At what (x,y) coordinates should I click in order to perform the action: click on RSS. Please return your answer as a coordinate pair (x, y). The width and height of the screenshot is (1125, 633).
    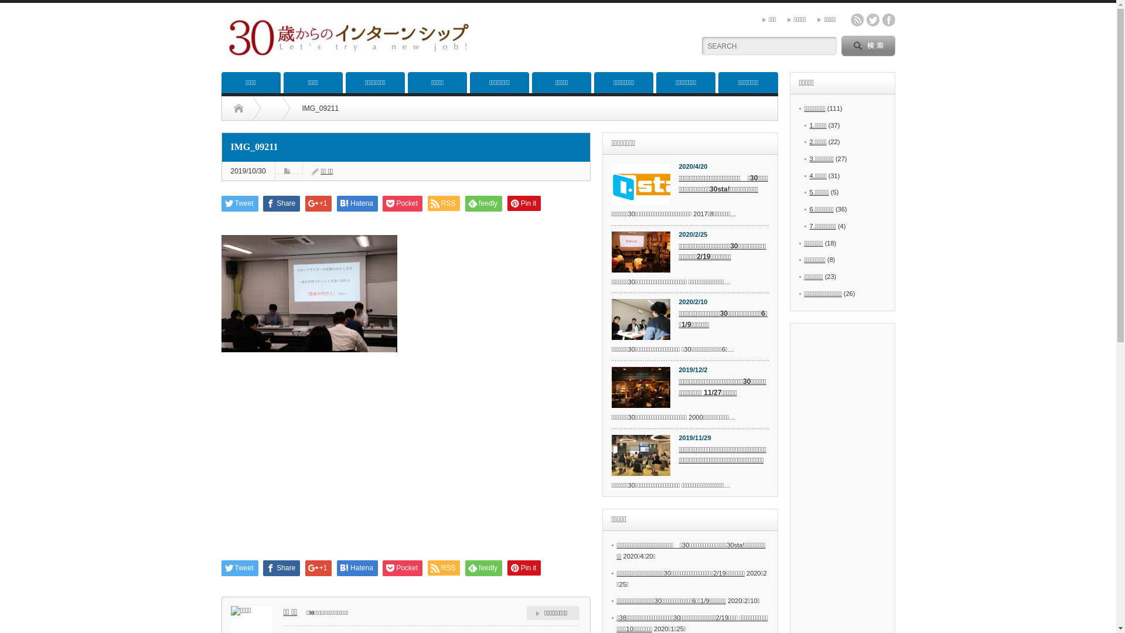
    Looking at the image, I should click on (444, 568).